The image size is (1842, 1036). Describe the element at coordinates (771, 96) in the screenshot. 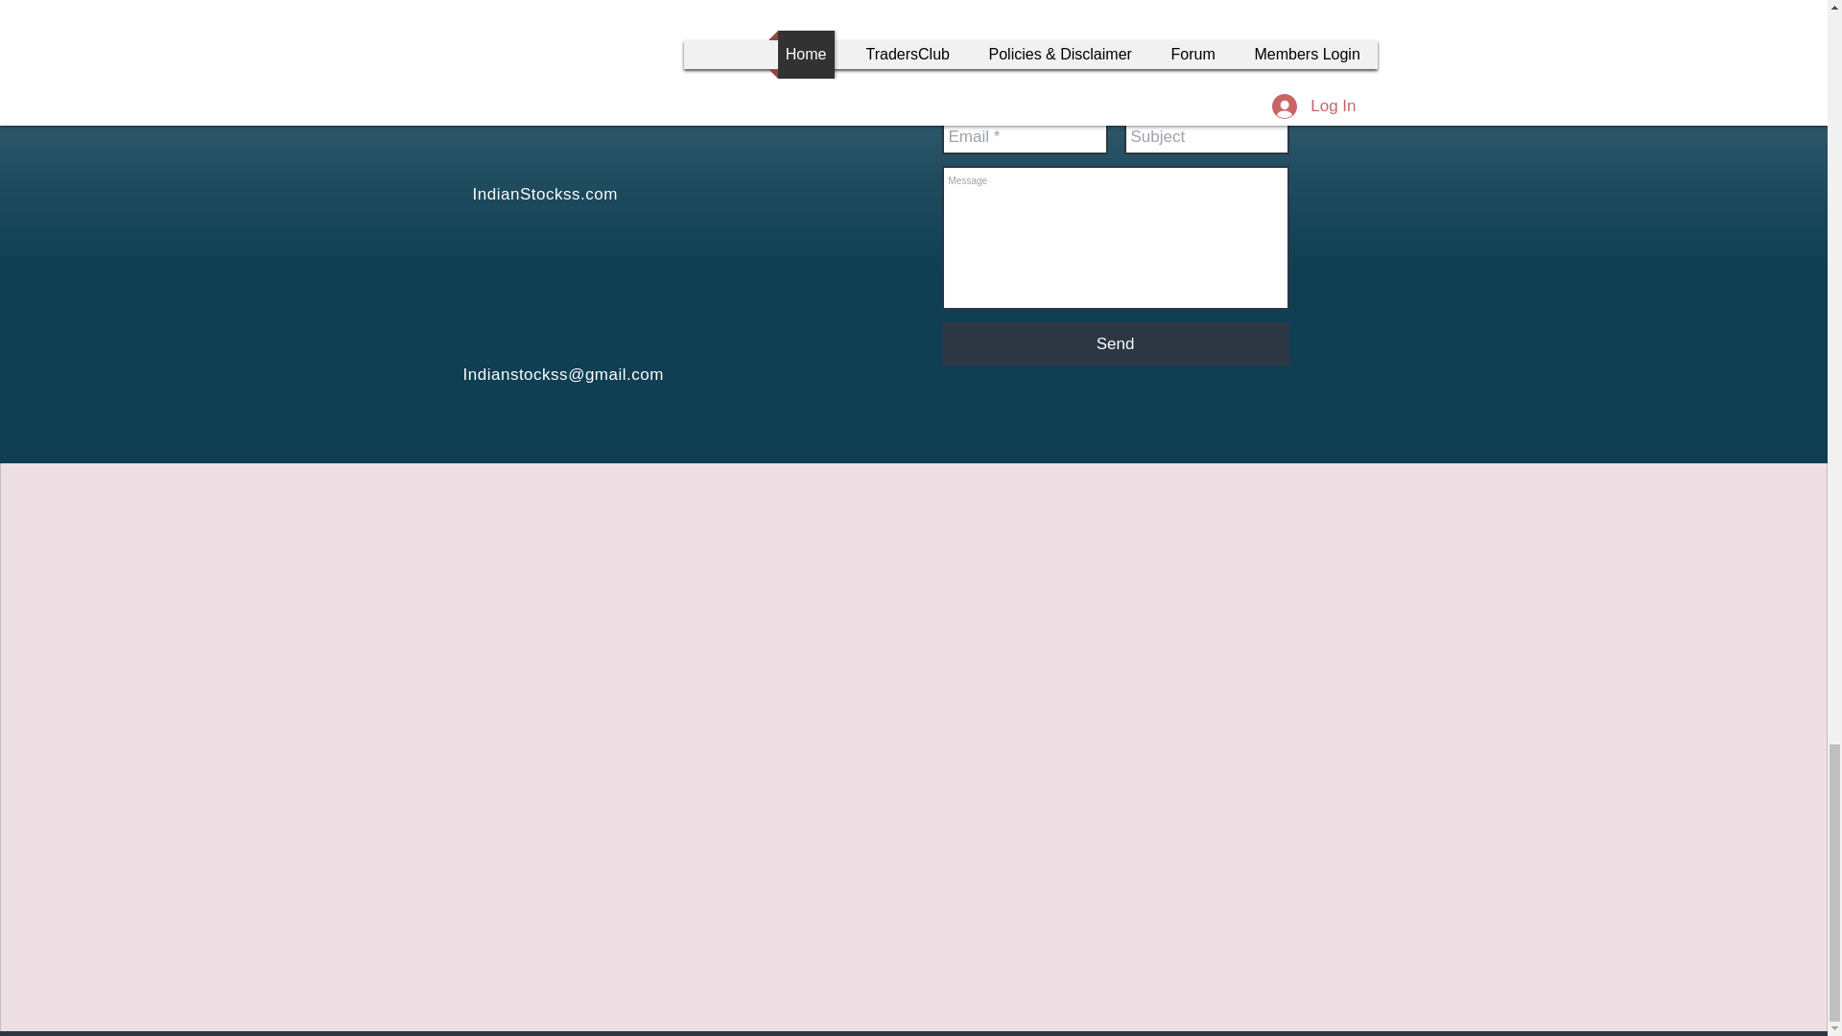

I see `Subscribe Now` at that location.